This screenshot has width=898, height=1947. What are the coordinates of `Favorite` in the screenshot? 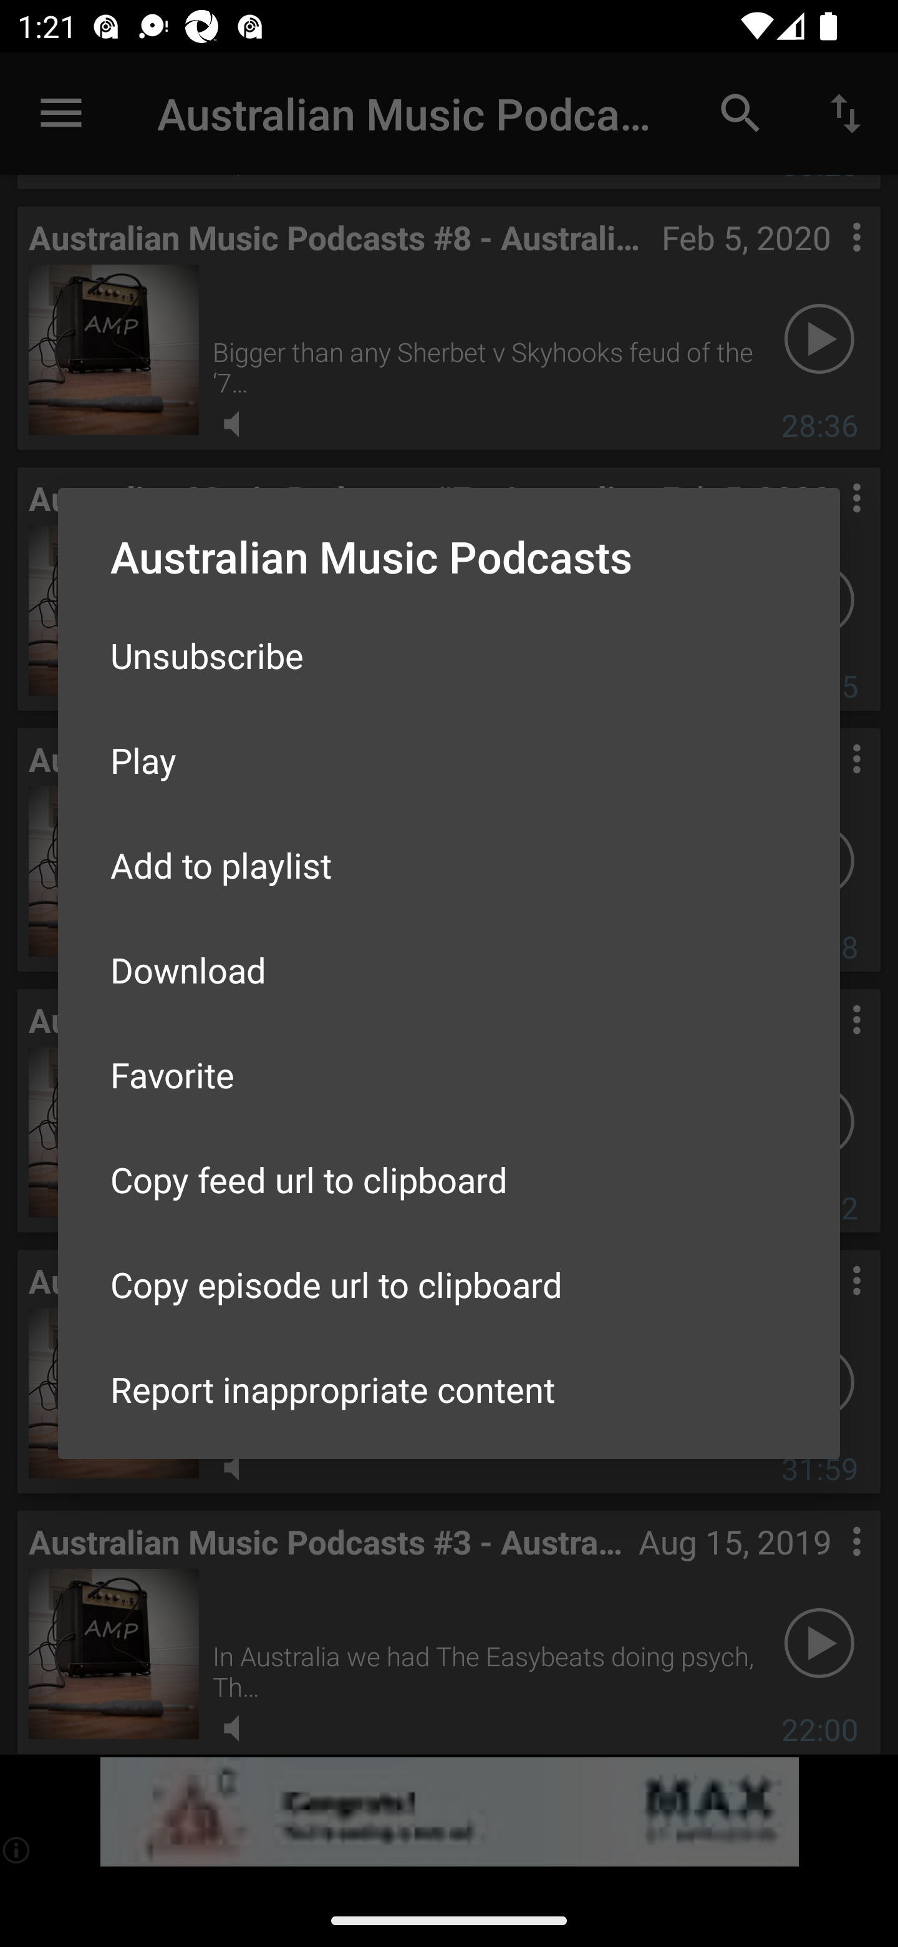 It's located at (449, 1075).